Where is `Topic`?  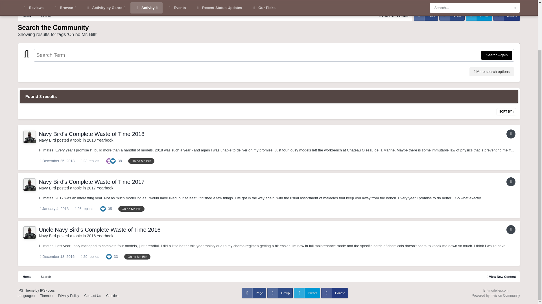
Topic is located at coordinates (511, 230).